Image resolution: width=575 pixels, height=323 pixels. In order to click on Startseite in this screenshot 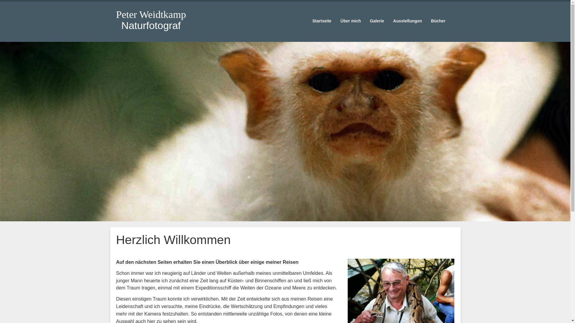, I will do `click(322, 21)`.